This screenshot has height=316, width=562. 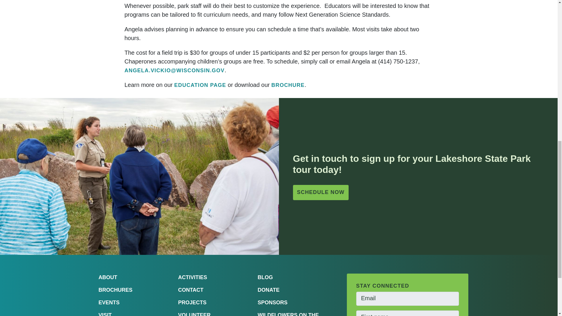 I want to click on EVENTS, so click(x=109, y=303).